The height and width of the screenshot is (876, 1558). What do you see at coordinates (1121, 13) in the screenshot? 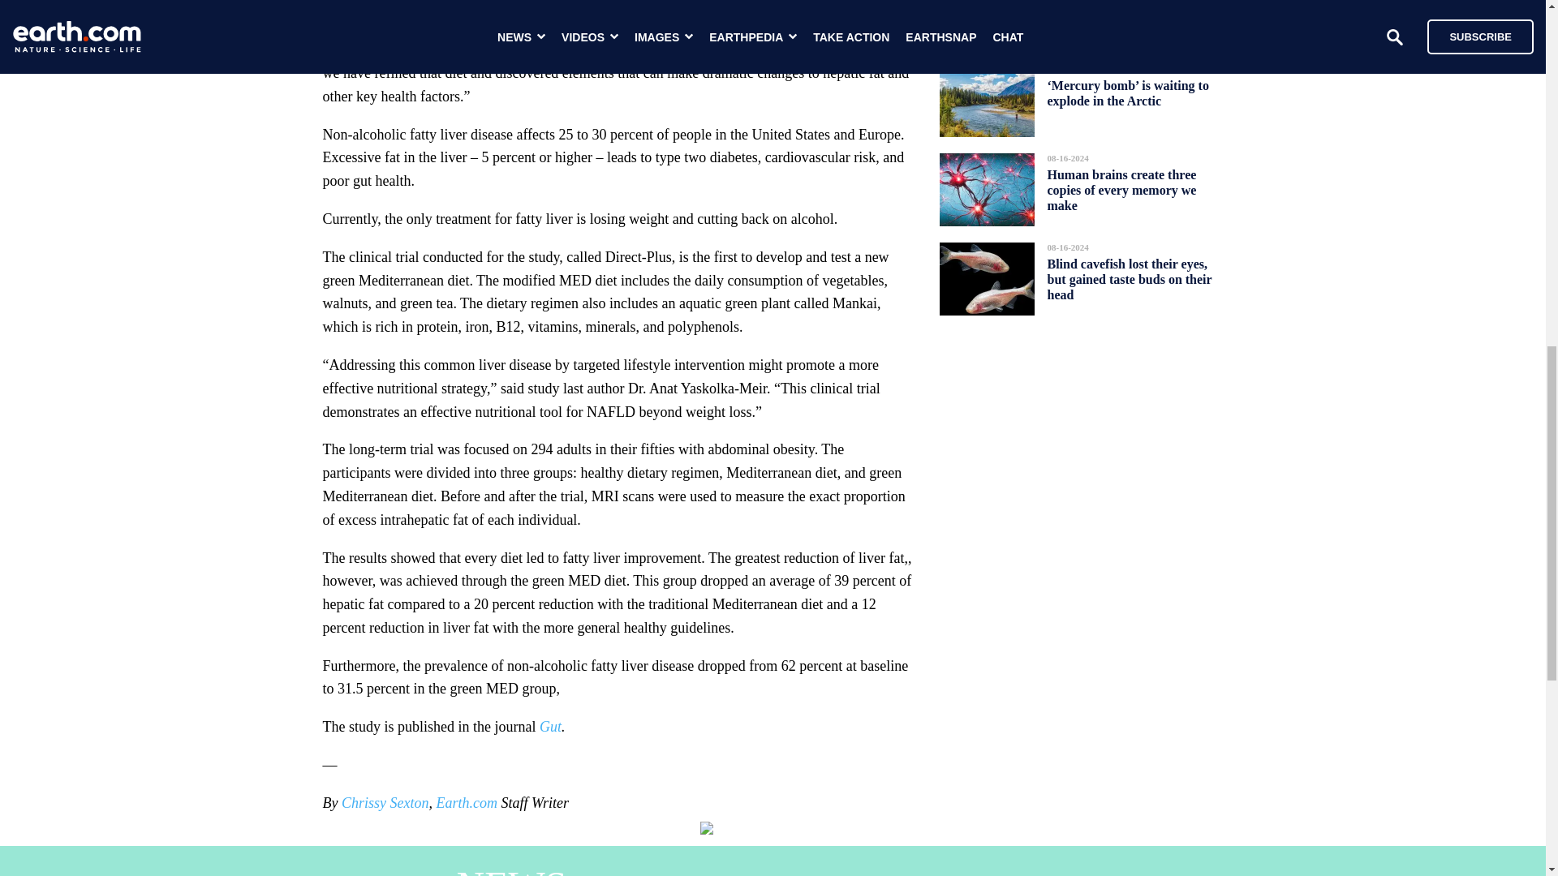
I see `Arts and crafts can greatly improve public well-being` at bounding box center [1121, 13].